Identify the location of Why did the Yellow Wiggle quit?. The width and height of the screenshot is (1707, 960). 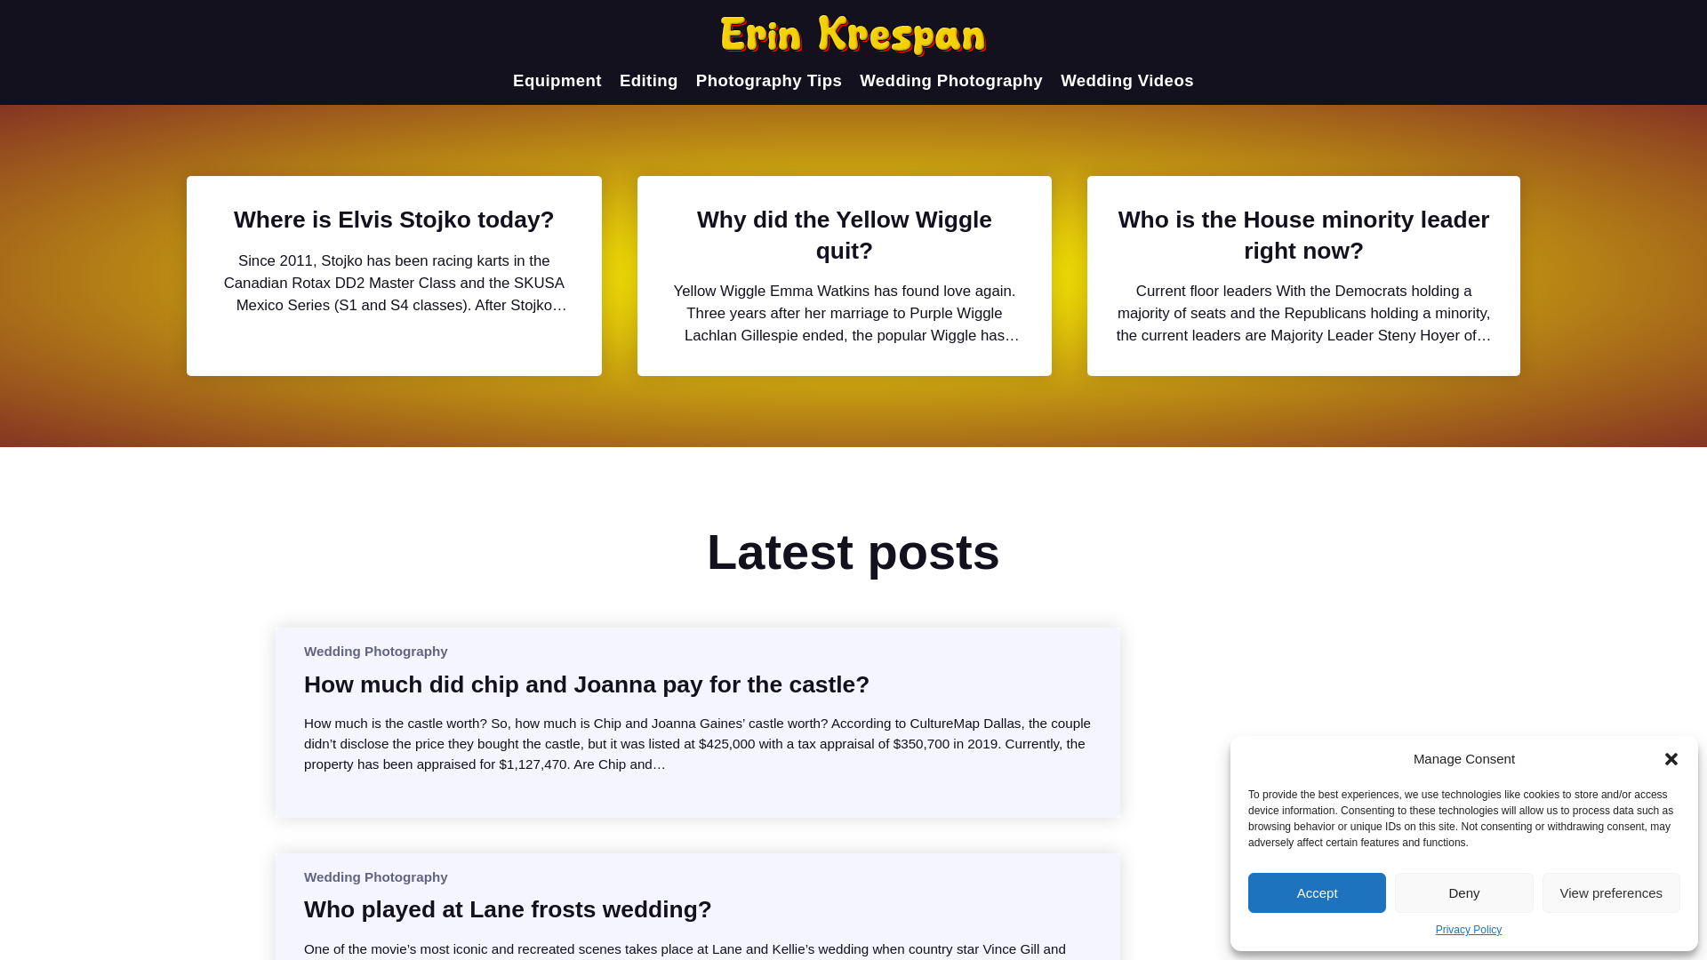
(845, 235).